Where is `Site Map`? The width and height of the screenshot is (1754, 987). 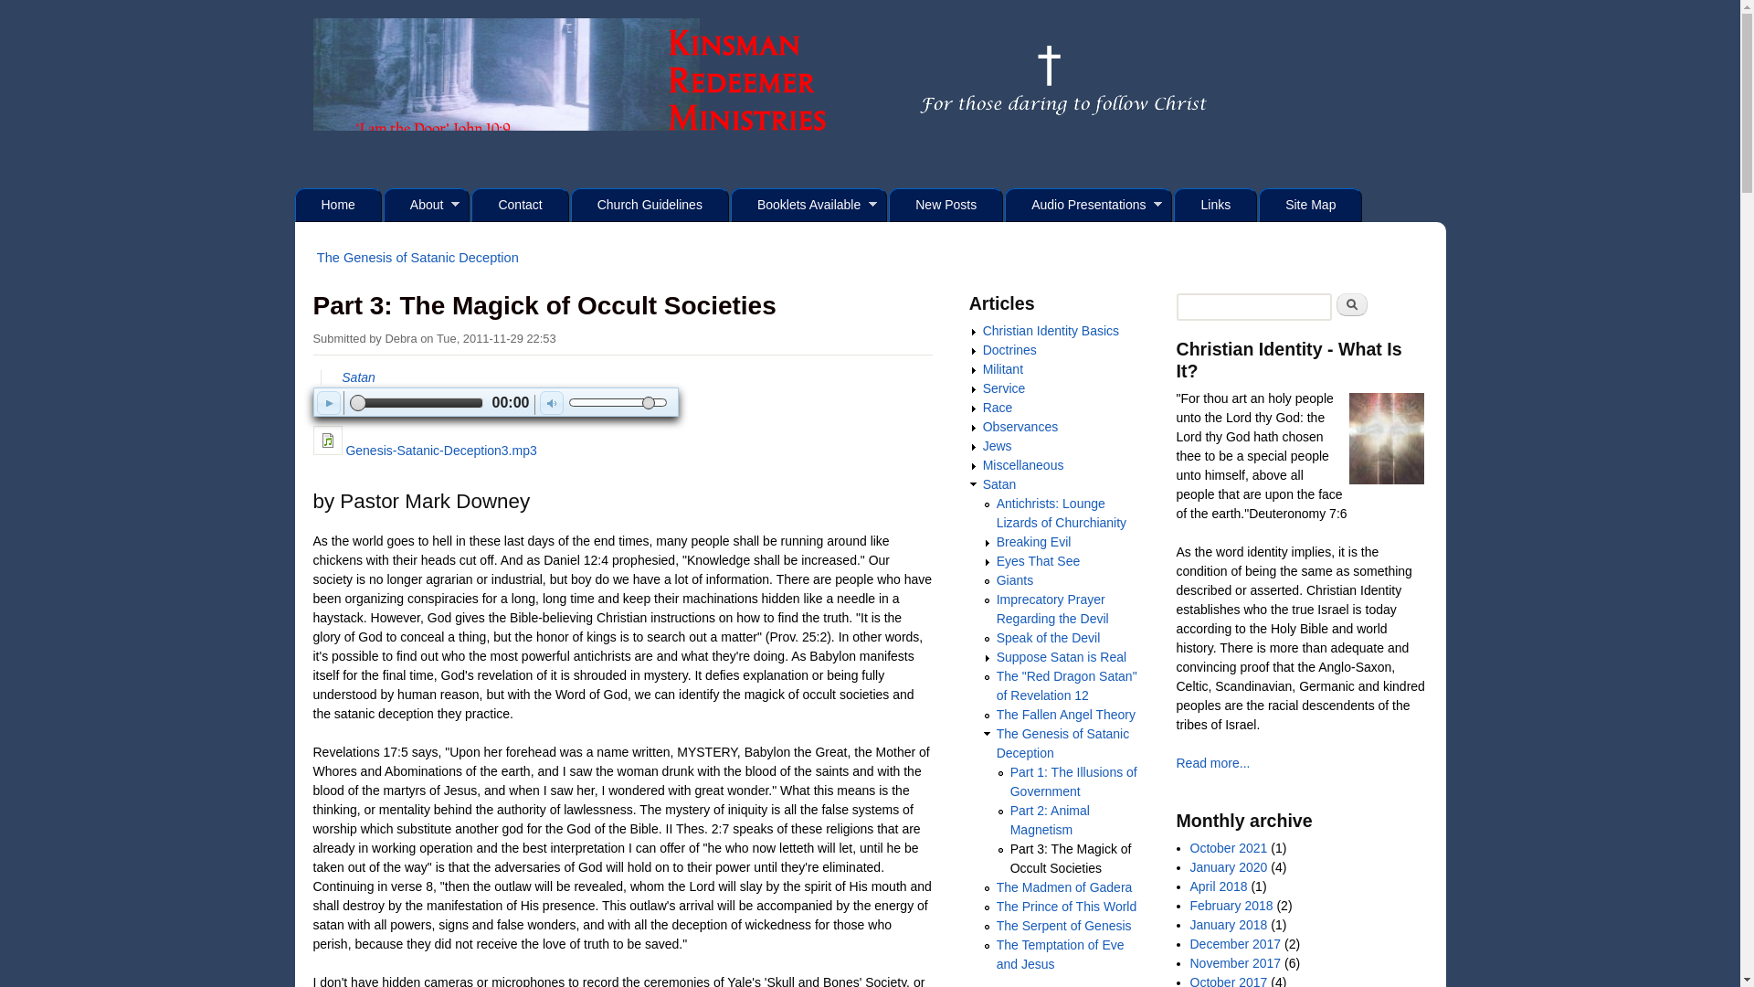
Site Map is located at coordinates (1310, 205).